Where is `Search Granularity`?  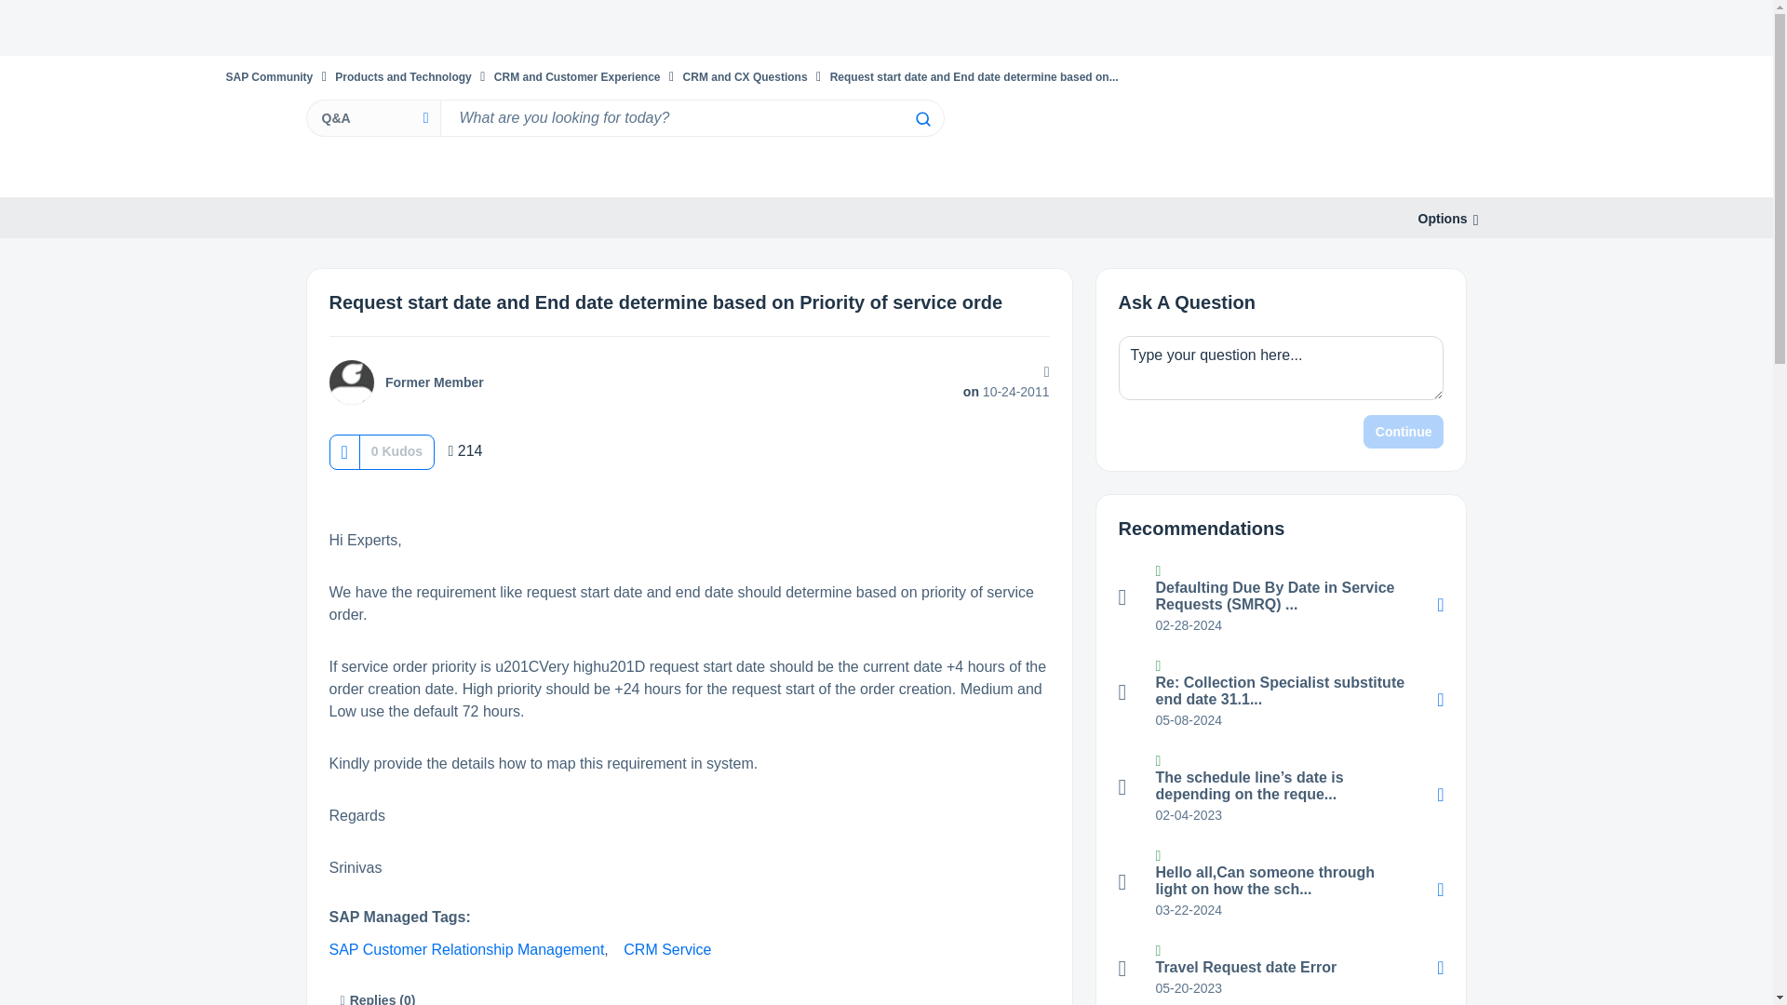
Search Granularity is located at coordinates (372, 117).